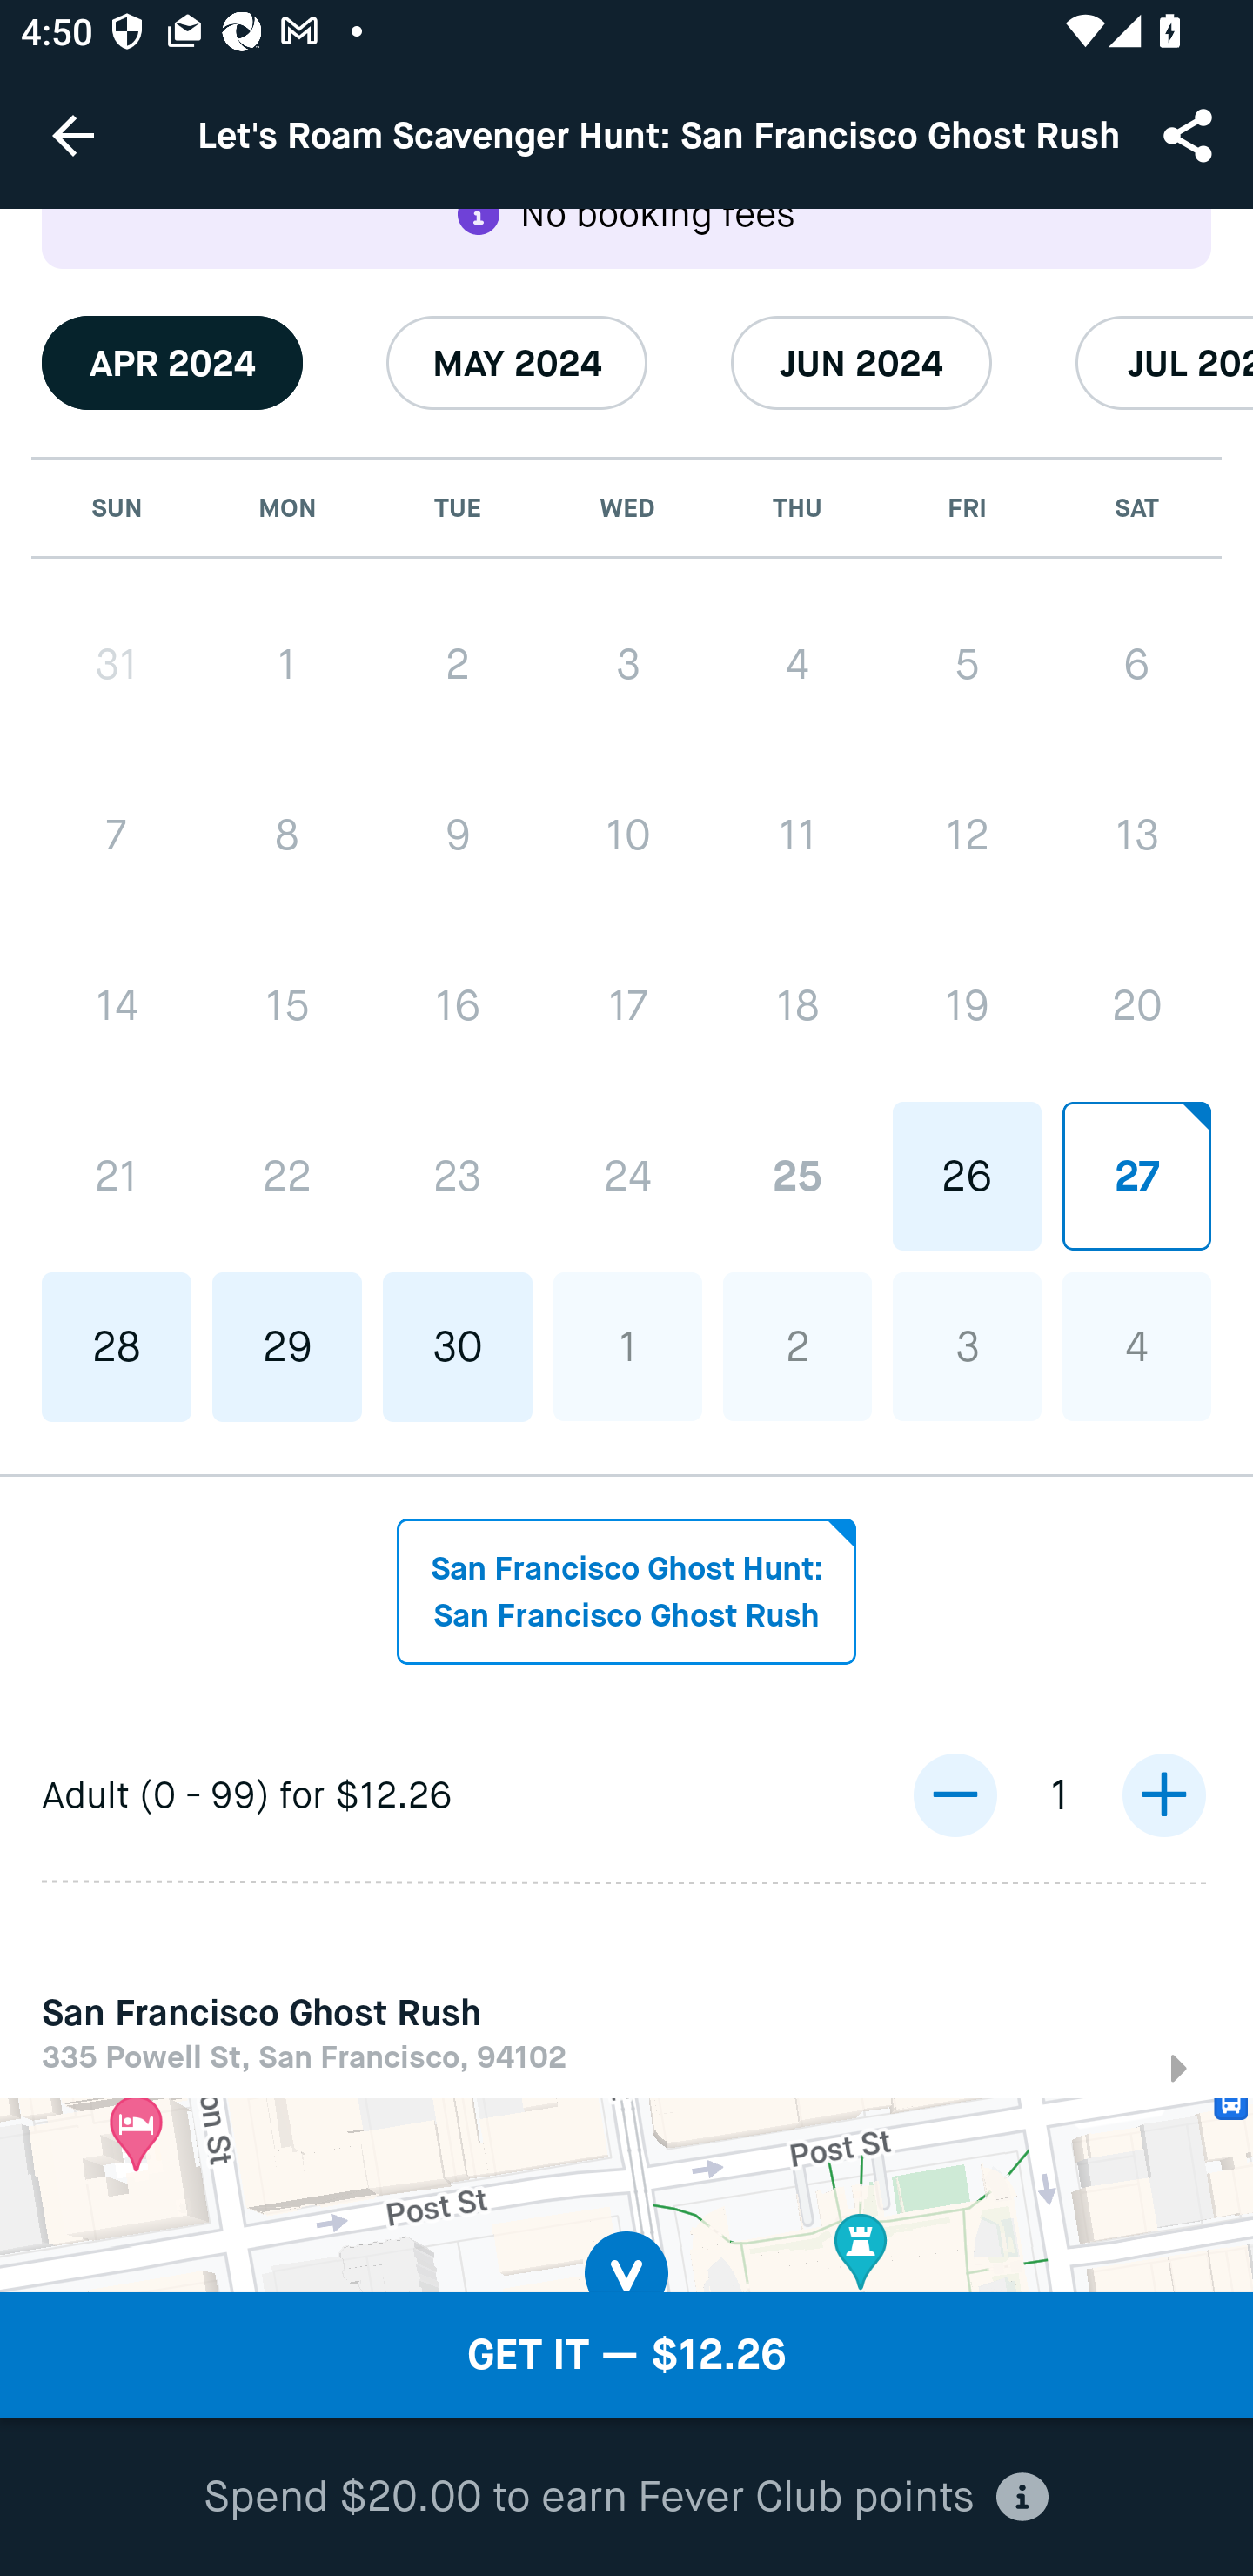 This screenshot has width=1253, height=2576. I want to click on 10, so click(627, 834).